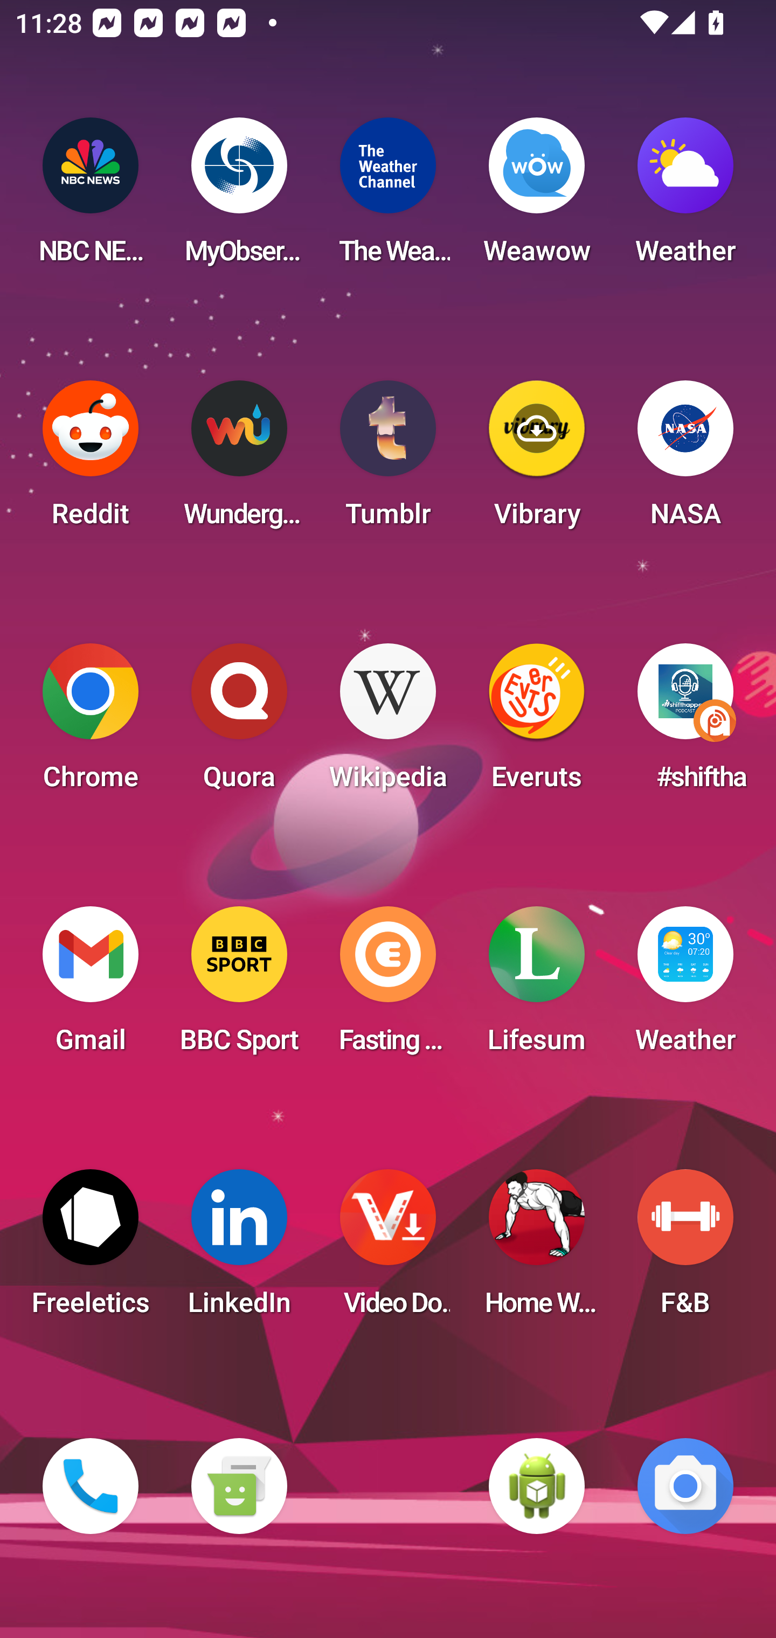 The height and width of the screenshot is (1638, 776). I want to click on NBC NEWS, so click(91, 197).